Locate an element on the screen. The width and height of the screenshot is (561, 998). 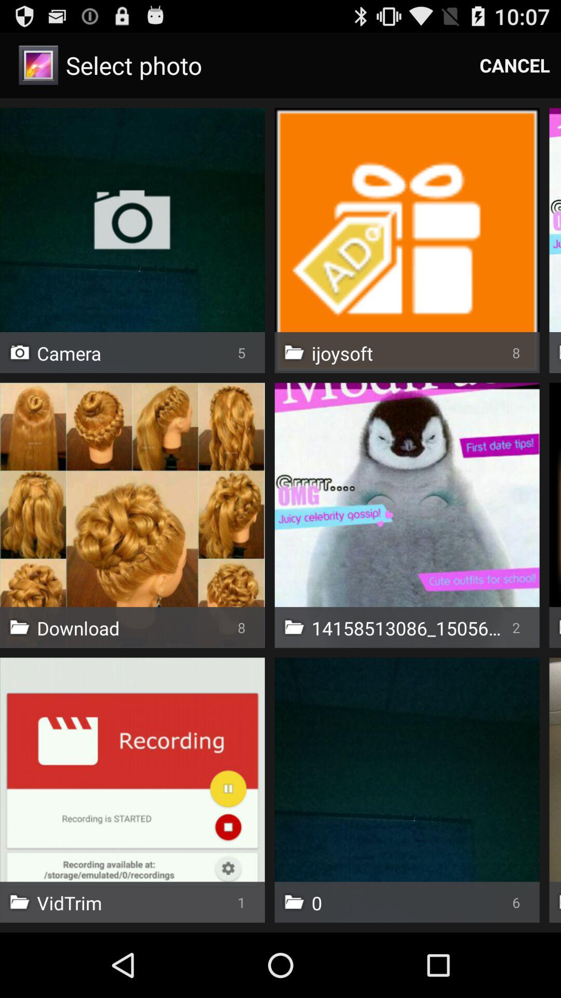
scroll to the cancel item is located at coordinates (515, 65).